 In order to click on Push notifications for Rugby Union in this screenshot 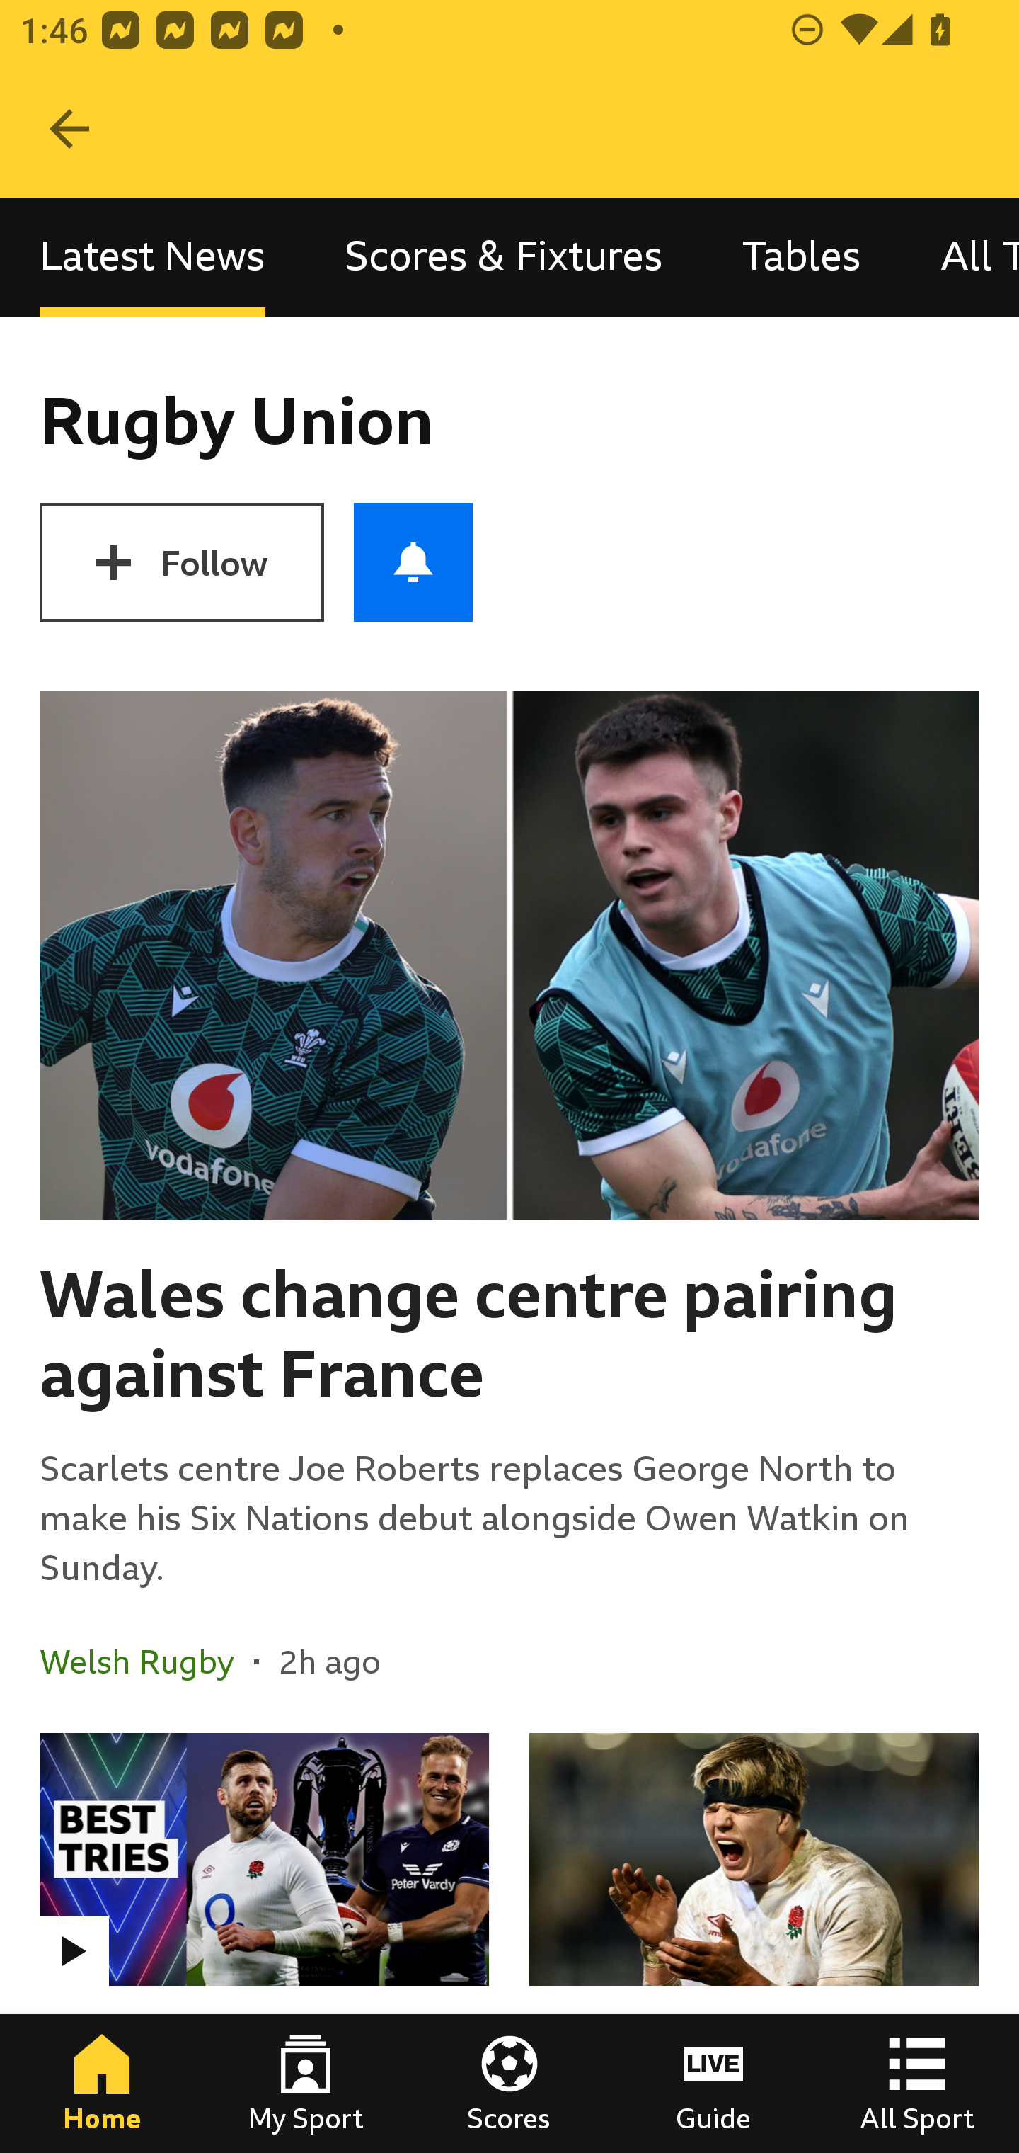, I will do `click(413, 562)`.